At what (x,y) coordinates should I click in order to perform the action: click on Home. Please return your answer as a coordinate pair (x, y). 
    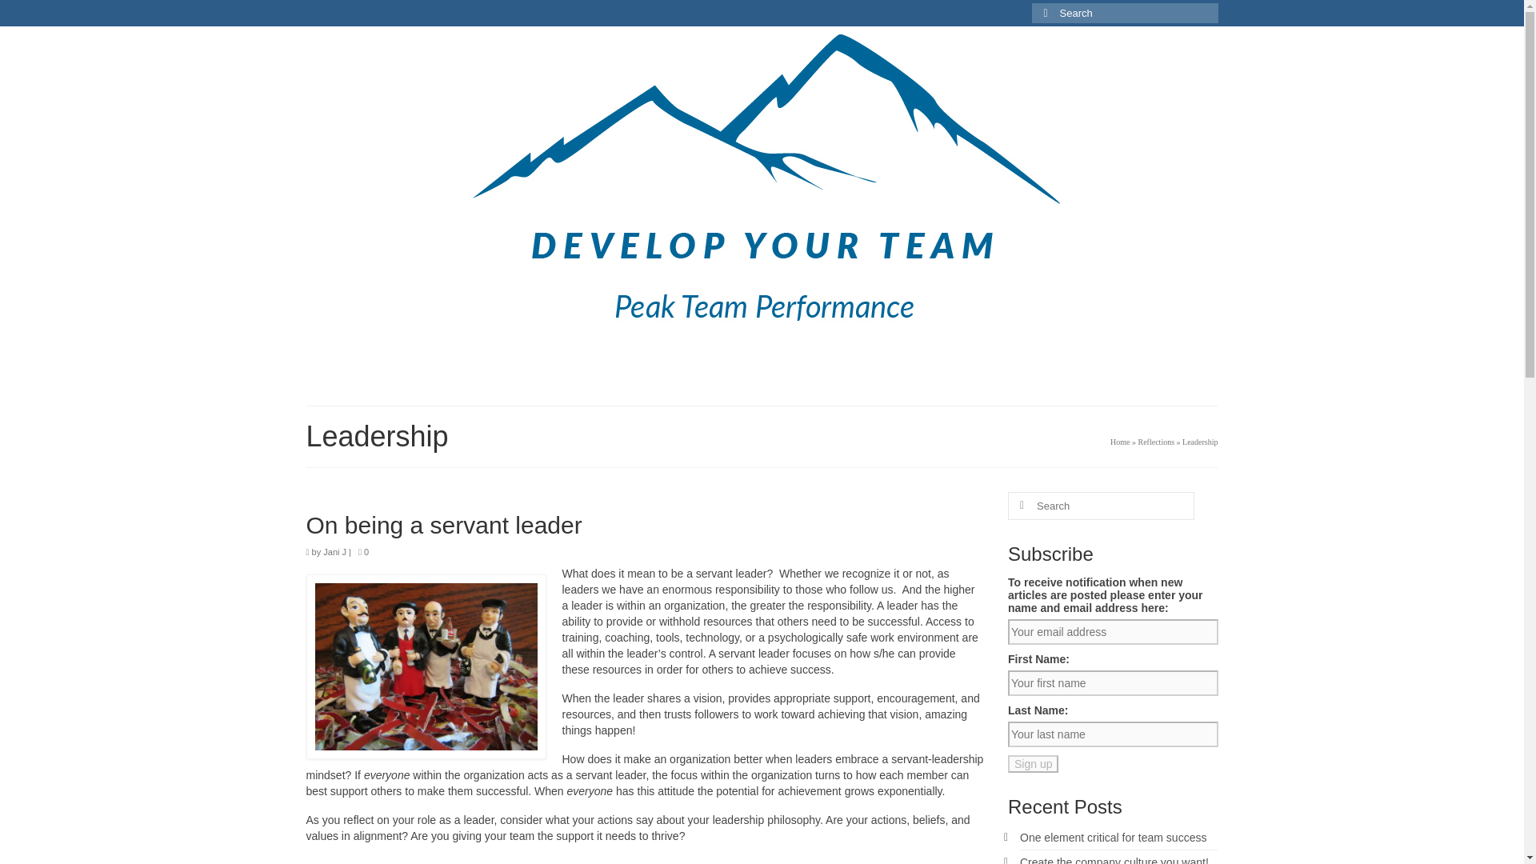
    Looking at the image, I should click on (1120, 442).